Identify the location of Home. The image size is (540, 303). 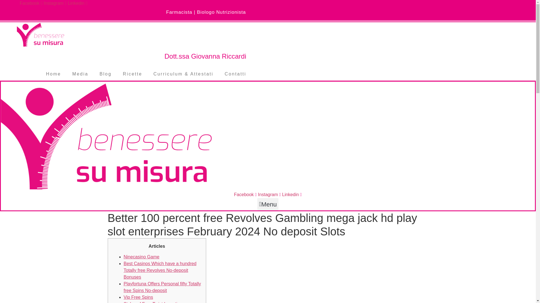
(53, 74).